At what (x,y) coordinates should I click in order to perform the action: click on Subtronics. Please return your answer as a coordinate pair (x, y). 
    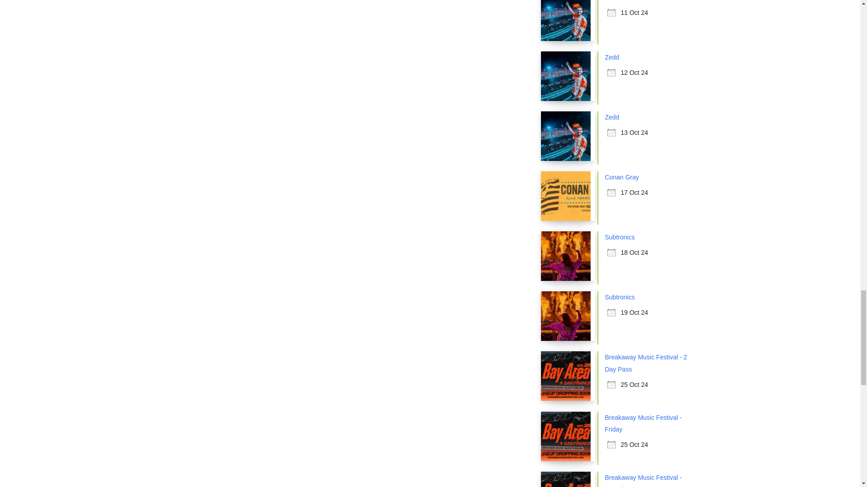
    Looking at the image, I should click on (620, 237).